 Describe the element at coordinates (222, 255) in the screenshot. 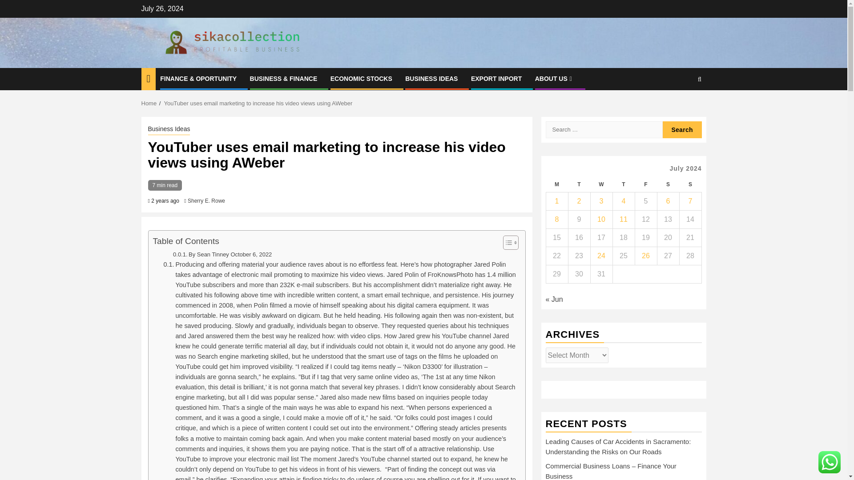

I see `By Sean Tinney  October 6, 2022` at that location.